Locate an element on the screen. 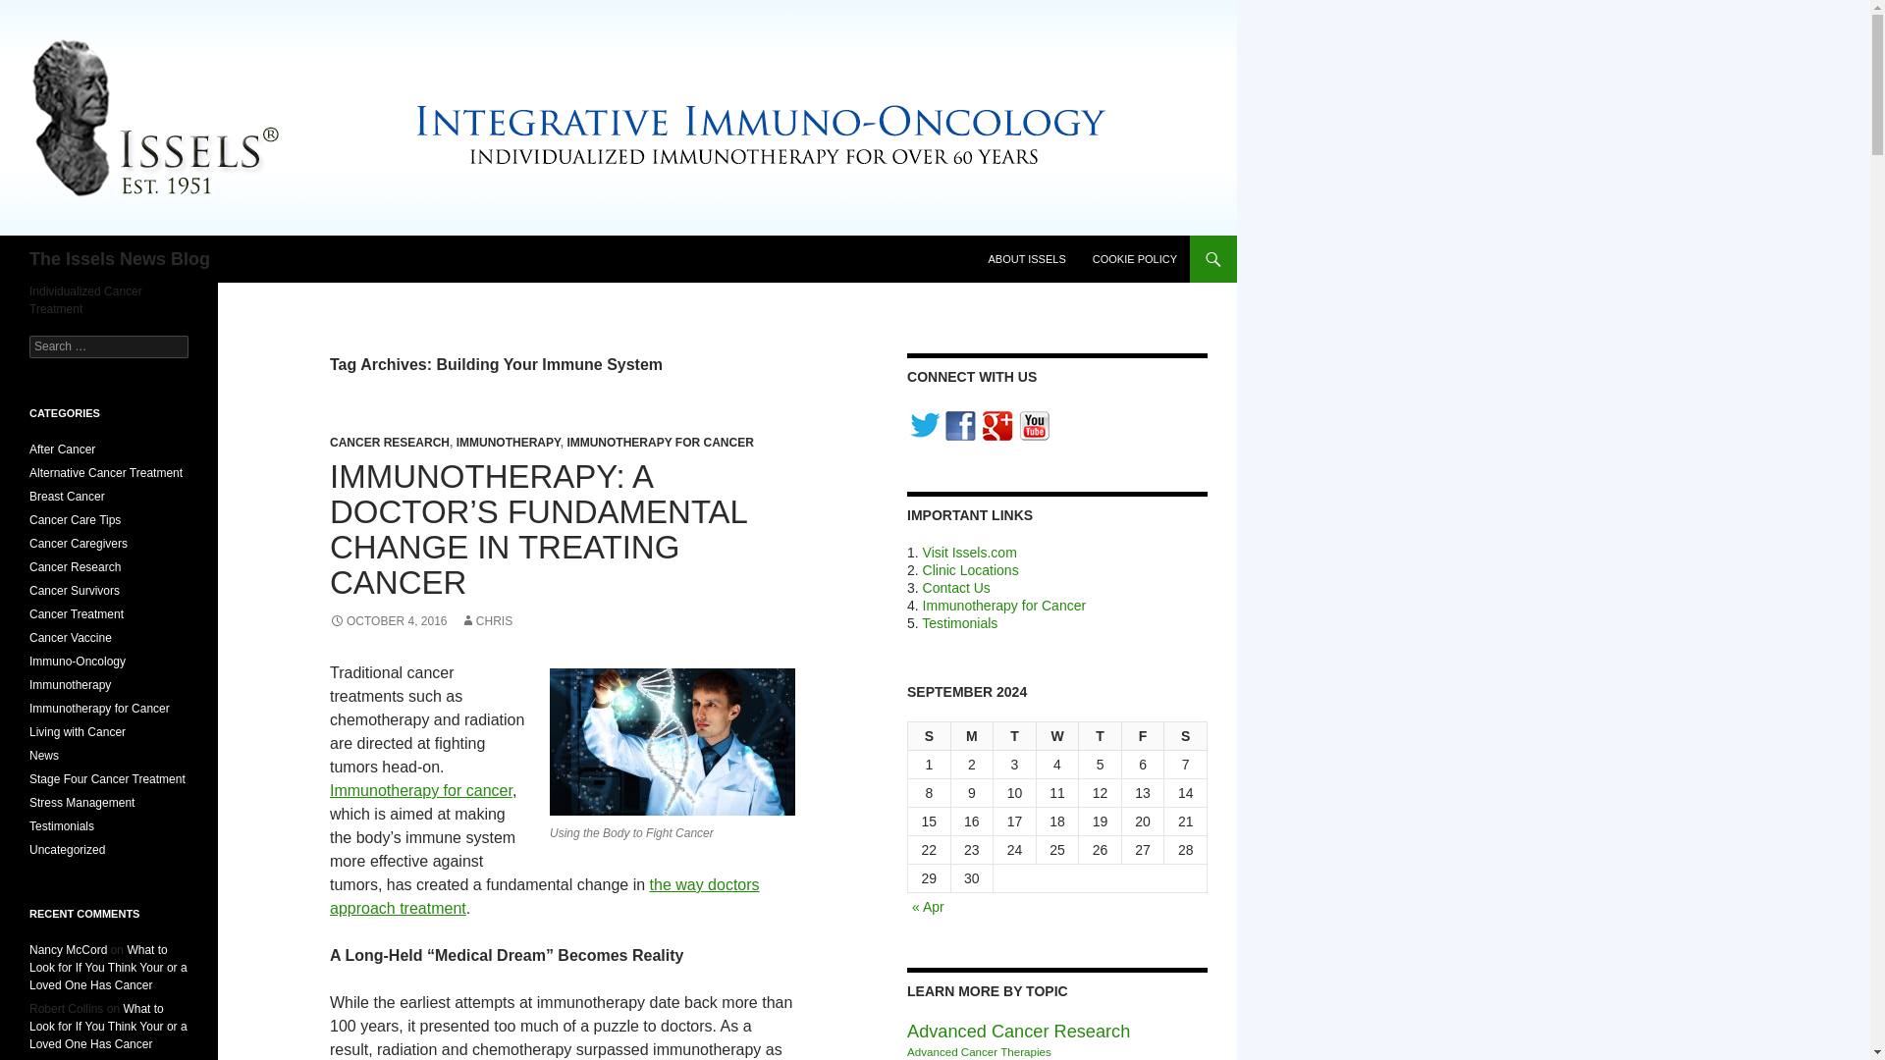 The image size is (1885, 1060). Thursday is located at coordinates (1100, 736).